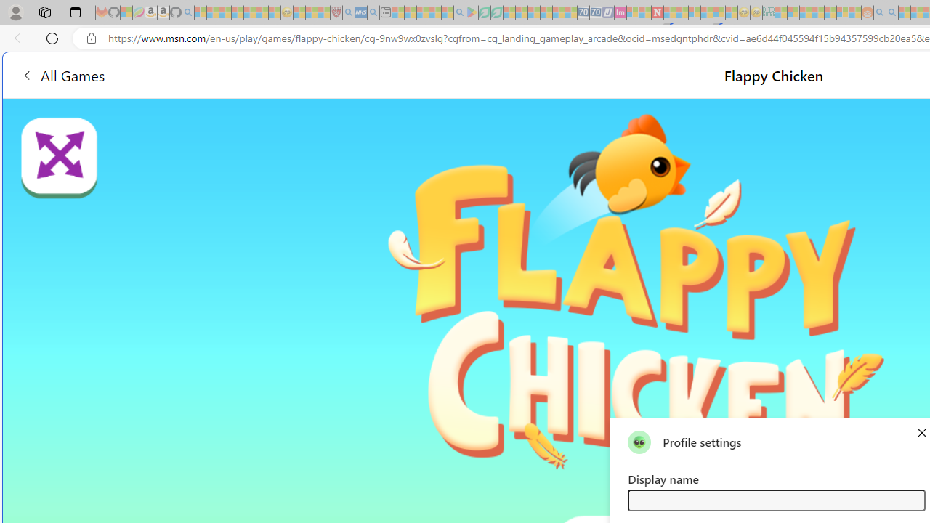 This screenshot has width=930, height=523. I want to click on New tab - Sleeping, so click(385, 13).